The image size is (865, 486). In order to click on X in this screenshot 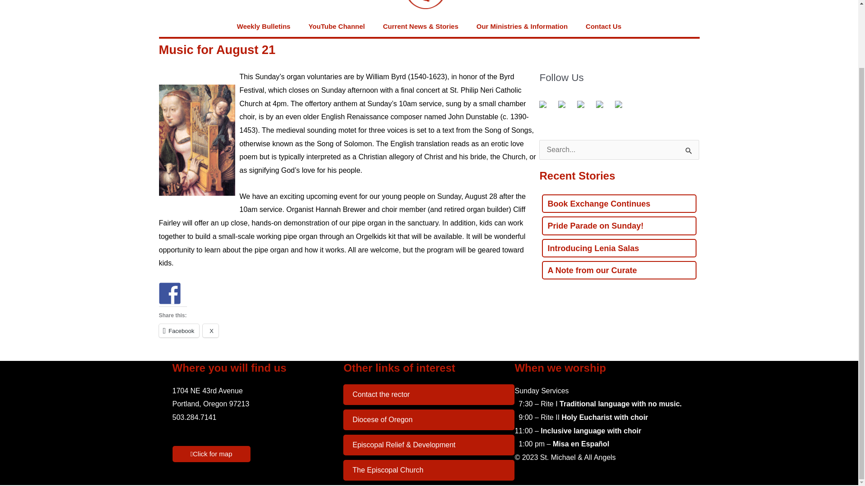, I will do `click(210, 330)`.